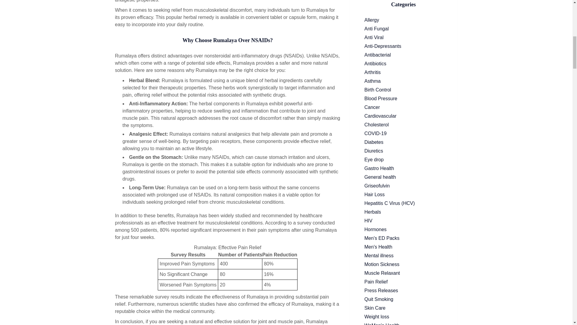 The image size is (577, 325). Describe the element at coordinates (403, 29) in the screenshot. I see `Anti Fungal` at that location.